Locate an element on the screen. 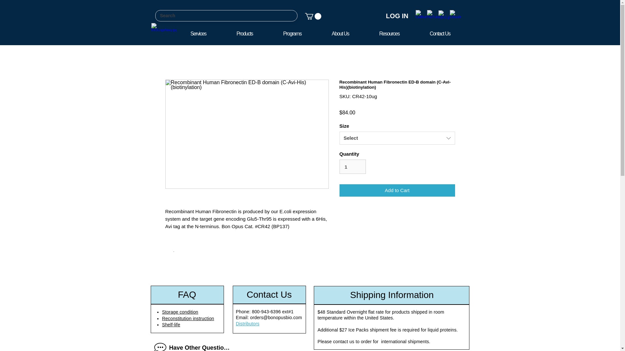  Services is located at coordinates (198, 33).